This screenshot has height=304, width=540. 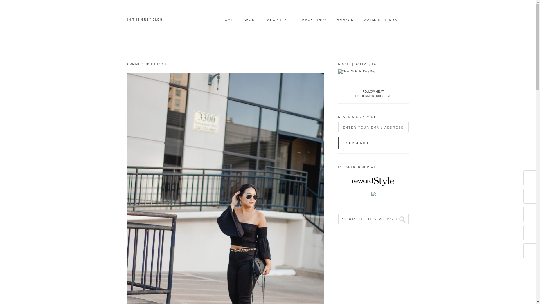 I want to click on WALMART FINDS, so click(x=381, y=20).